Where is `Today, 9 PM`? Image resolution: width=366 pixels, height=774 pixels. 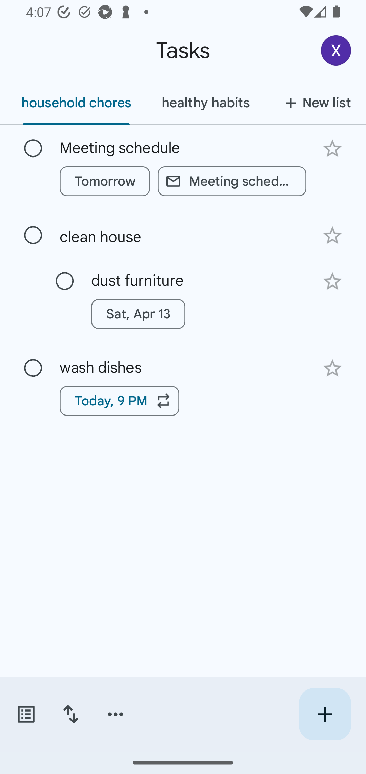
Today, 9 PM is located at coordinates (119, 401).